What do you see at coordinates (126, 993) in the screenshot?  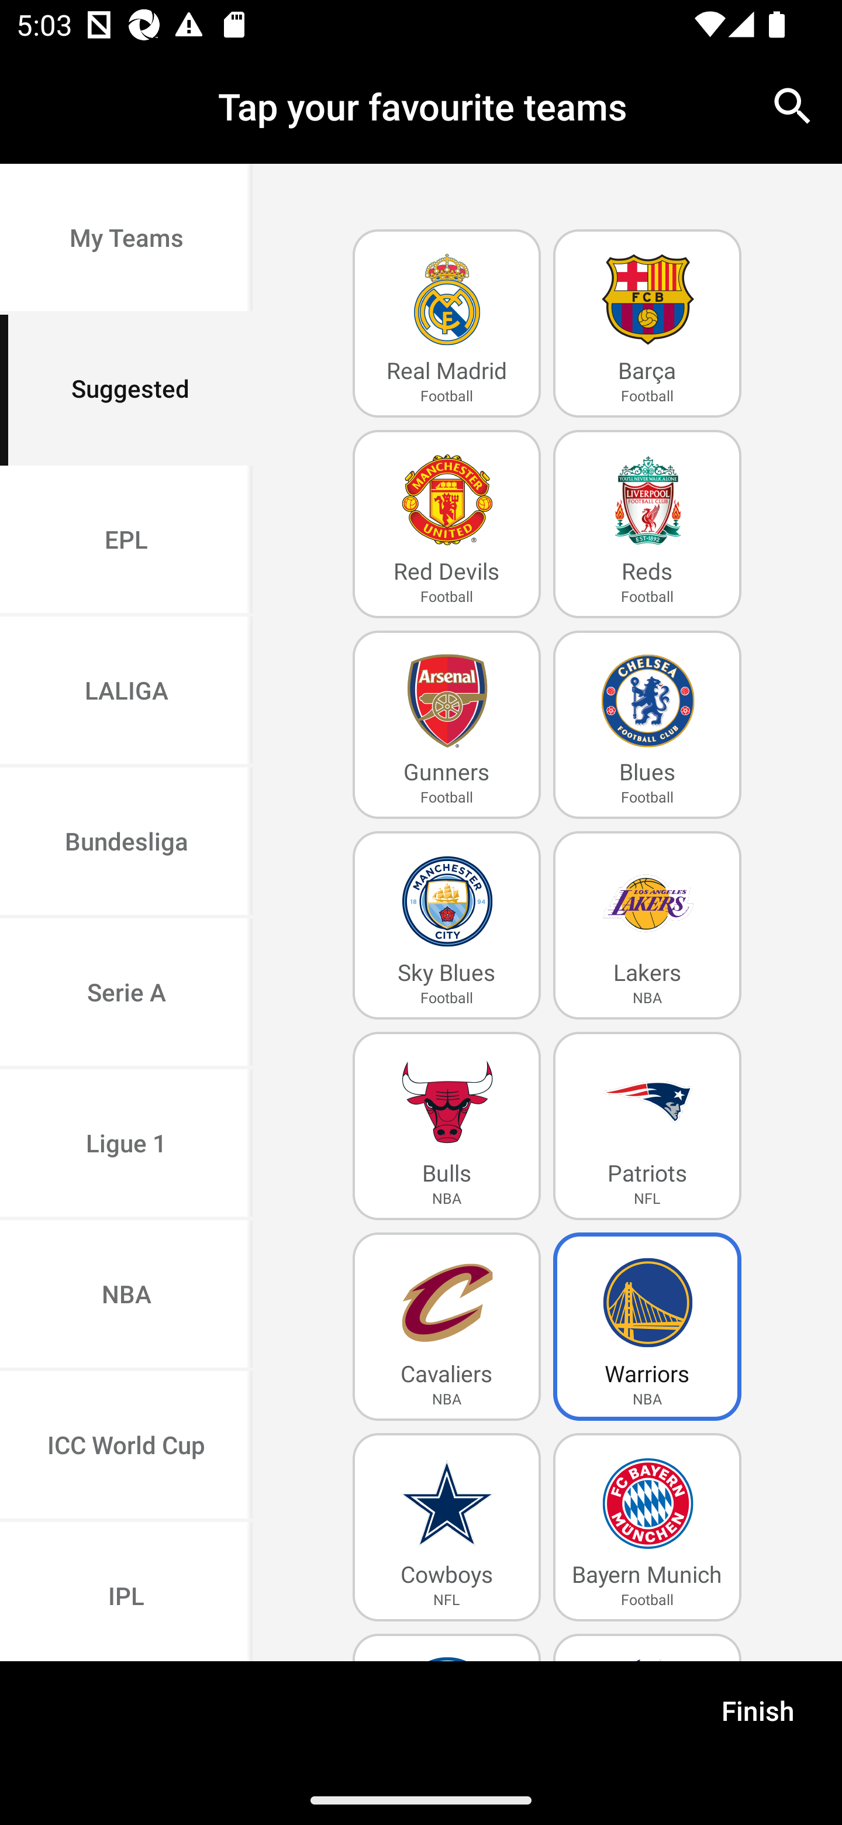 I see `Serie A` at bounding box center [126, 993].